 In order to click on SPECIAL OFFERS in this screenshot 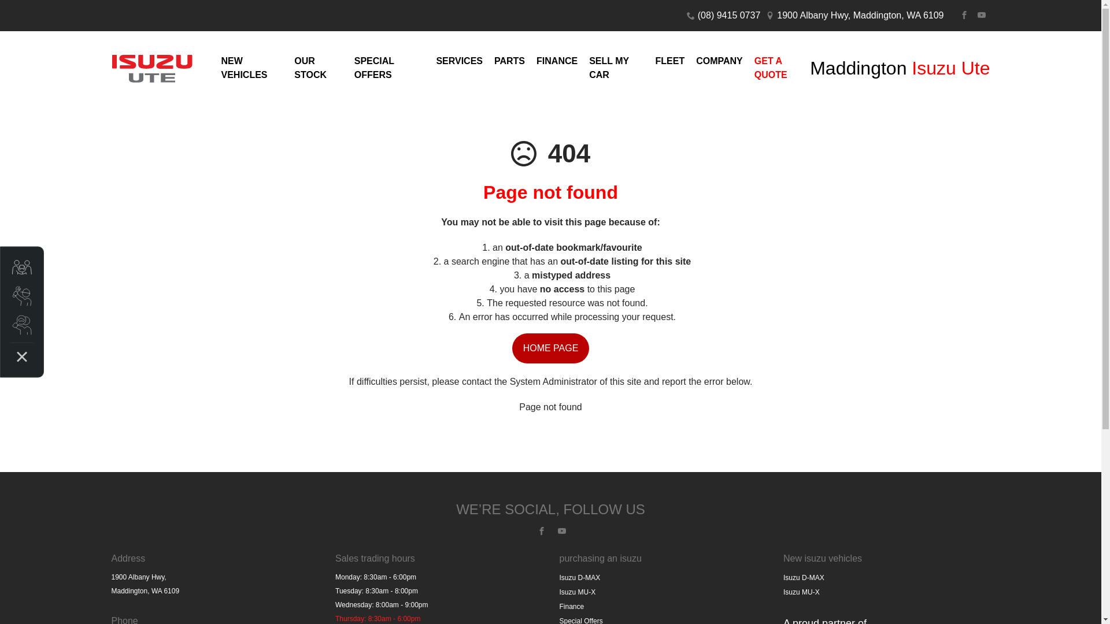, I will do `click(390, 68)`.